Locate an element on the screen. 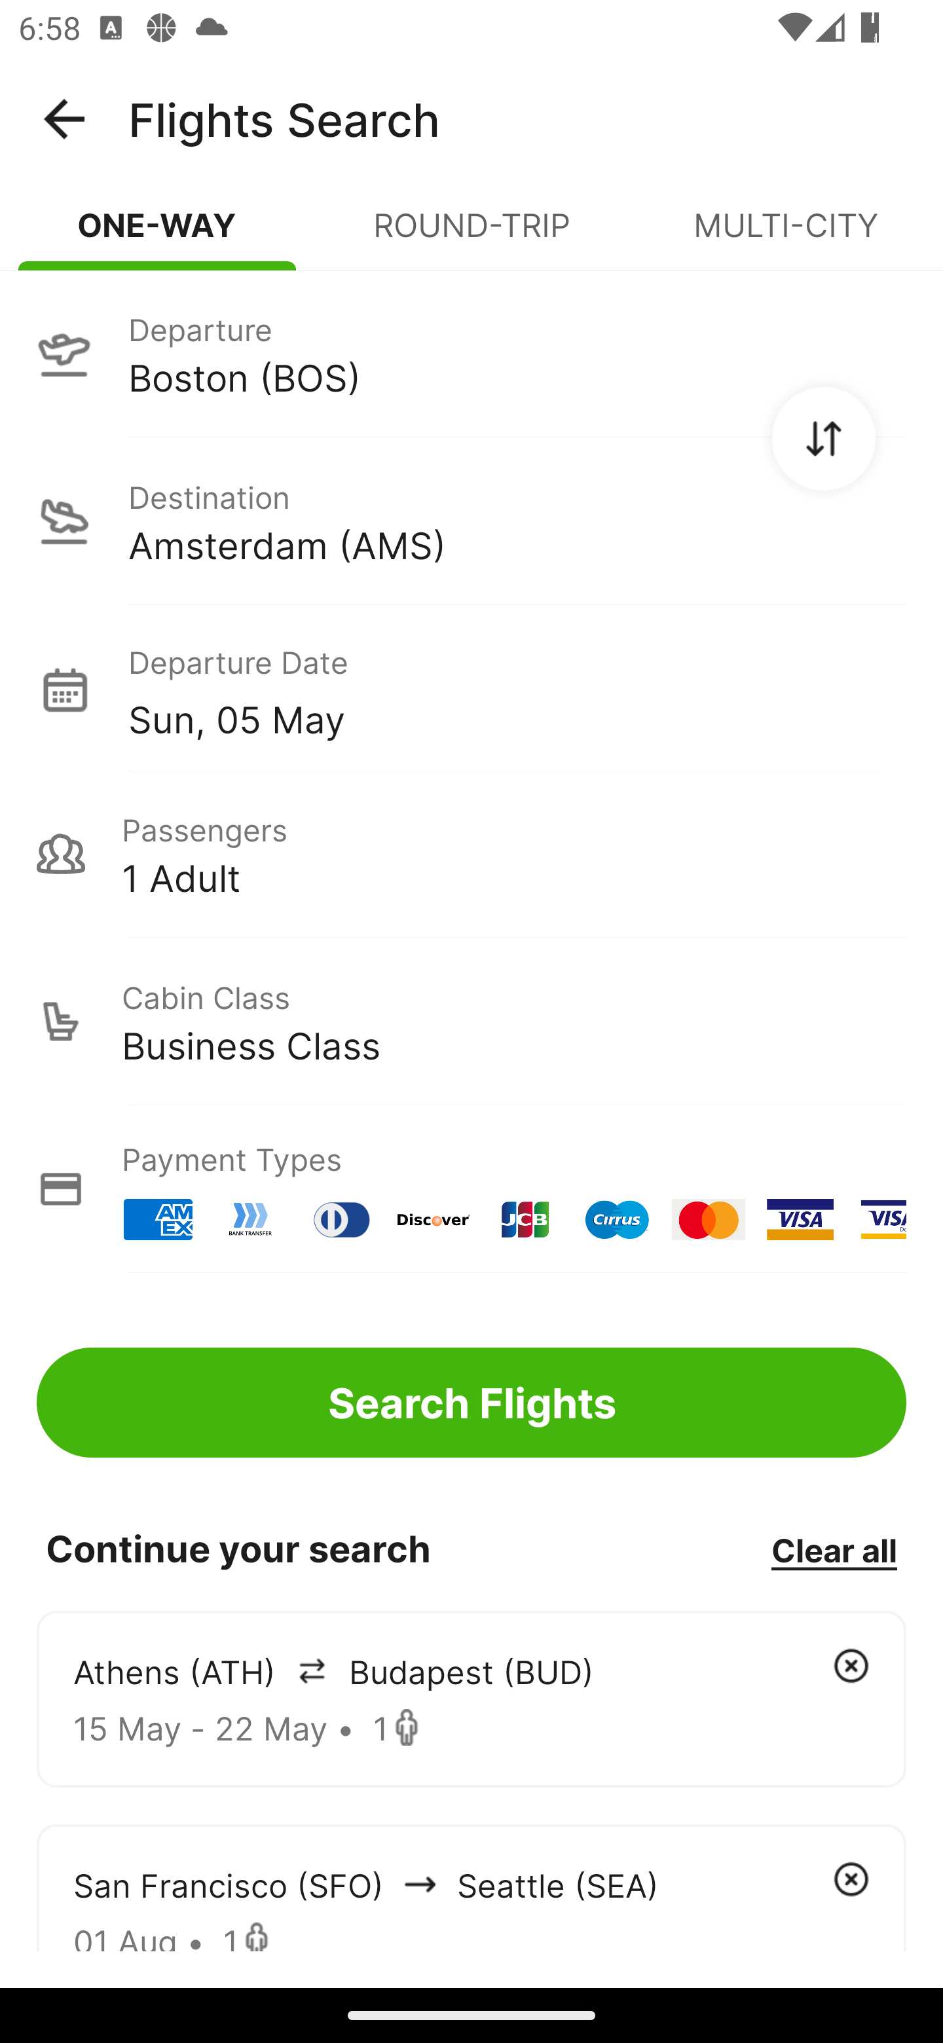  Departure Boston (BOS) is located at coordinates (471, 353).